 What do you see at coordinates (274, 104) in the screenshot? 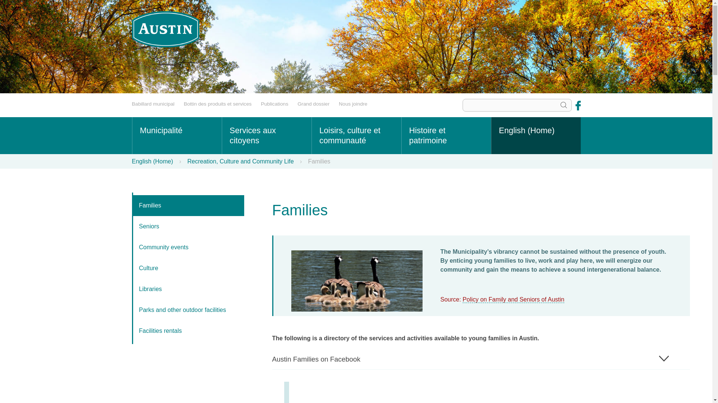
I see `Publications` at bounding box center [274, 104].